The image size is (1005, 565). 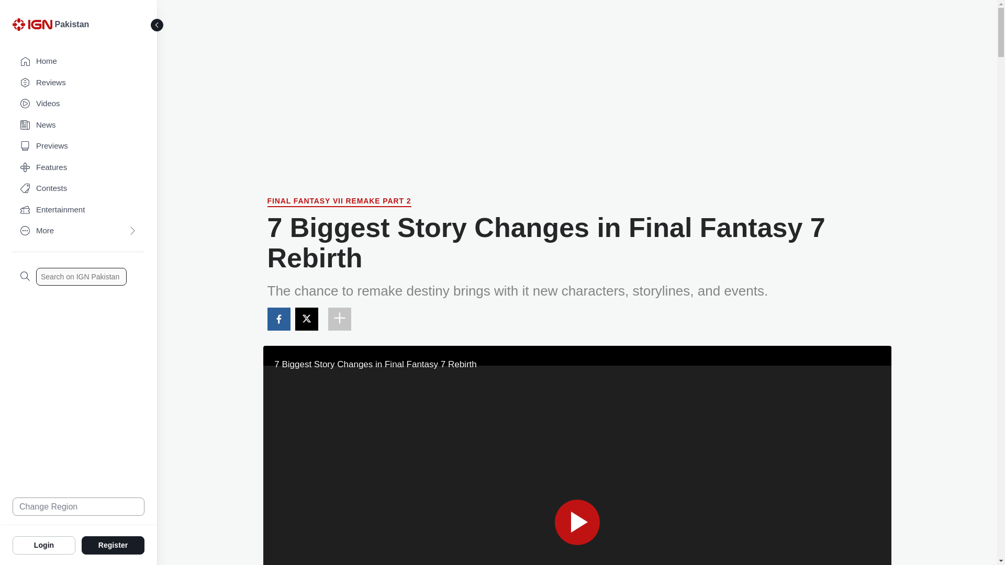 What do you see at coordinates (79, 167) in the screenshot?
I see `Features` at bounding box center [79, 167].